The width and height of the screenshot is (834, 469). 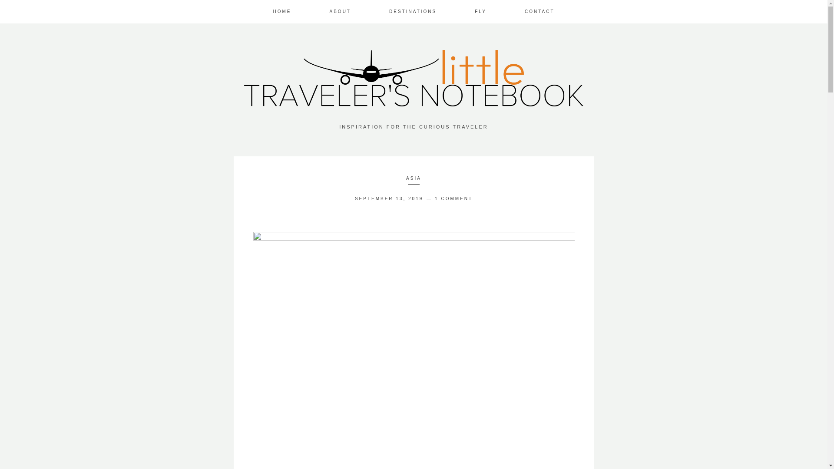 What do you see at coordinates (413, 12) in the screenshot?
I see `DESTINATIONS` at bounding box center [413, 12].